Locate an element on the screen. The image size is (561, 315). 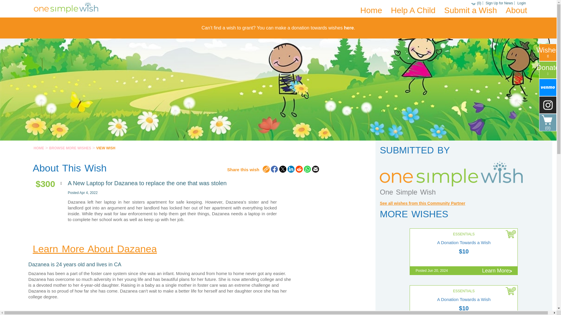
Follow on Instagram is located at coordinates (548, 105).